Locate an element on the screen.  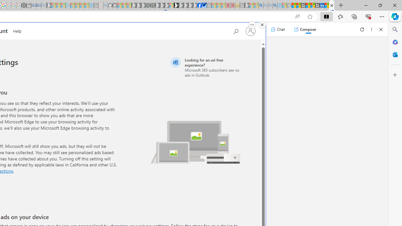
Illustration of multiple devices is located at coordinates (196, 142).